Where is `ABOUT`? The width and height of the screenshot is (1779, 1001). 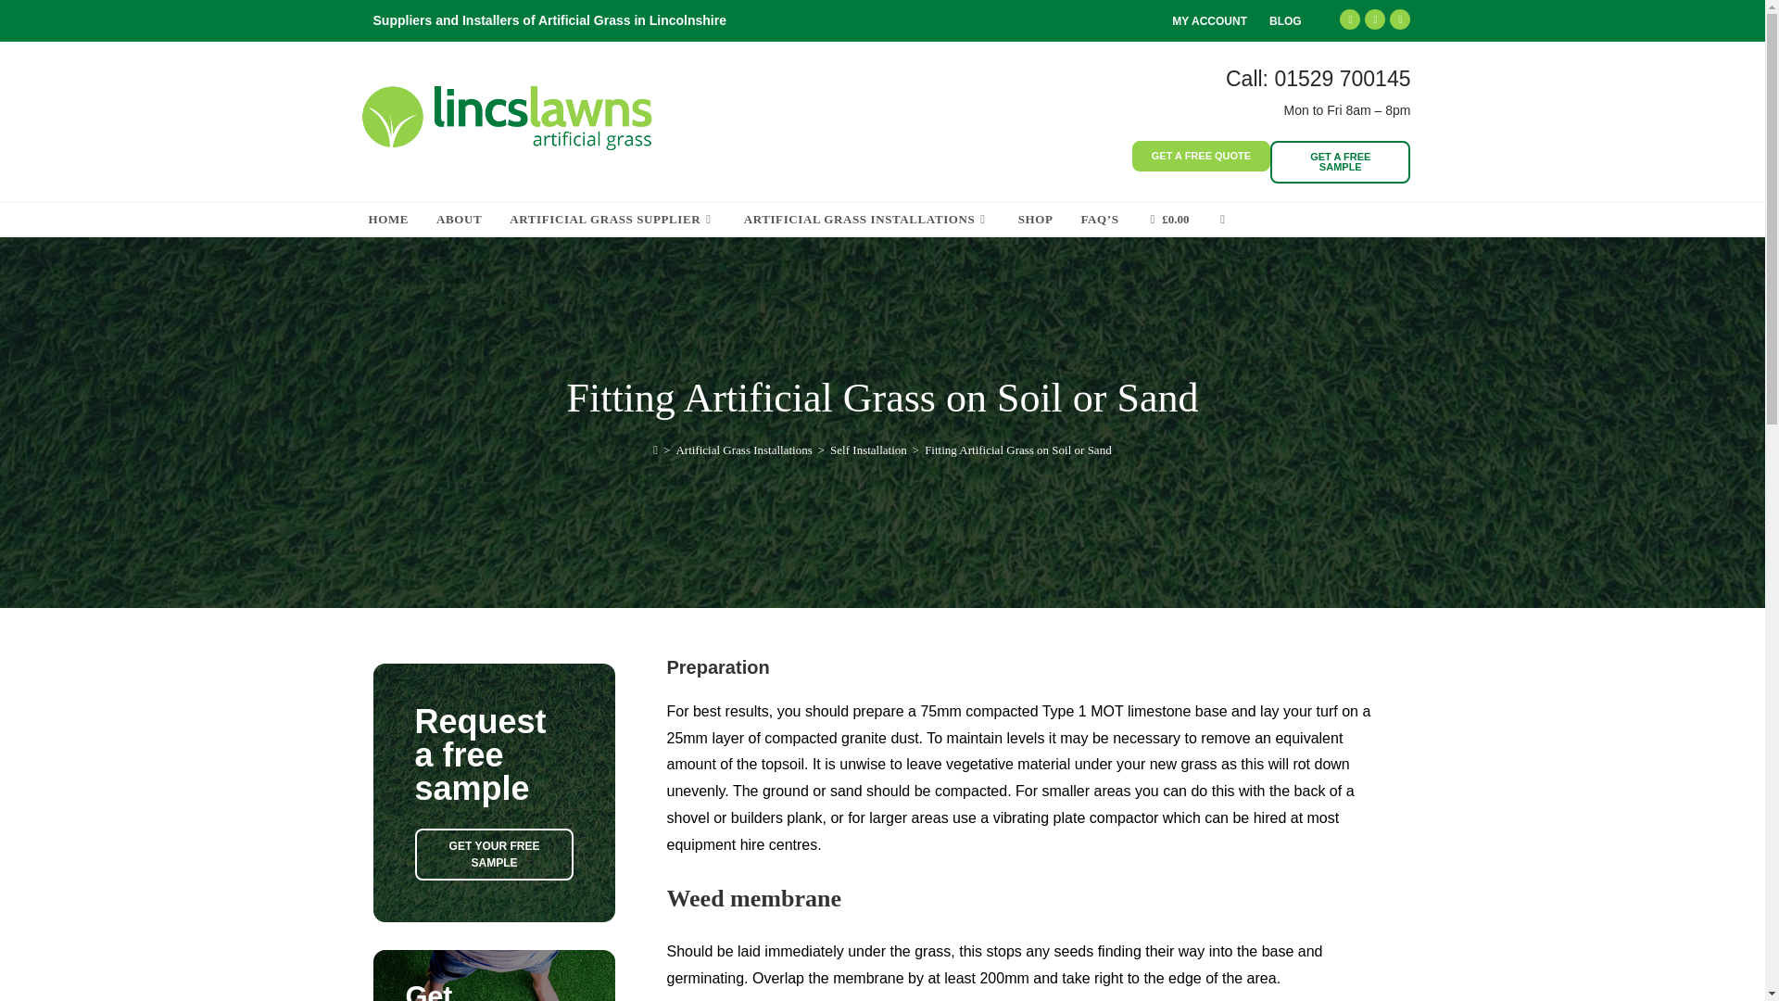 ABOUT is located at coordinates (460, 219).